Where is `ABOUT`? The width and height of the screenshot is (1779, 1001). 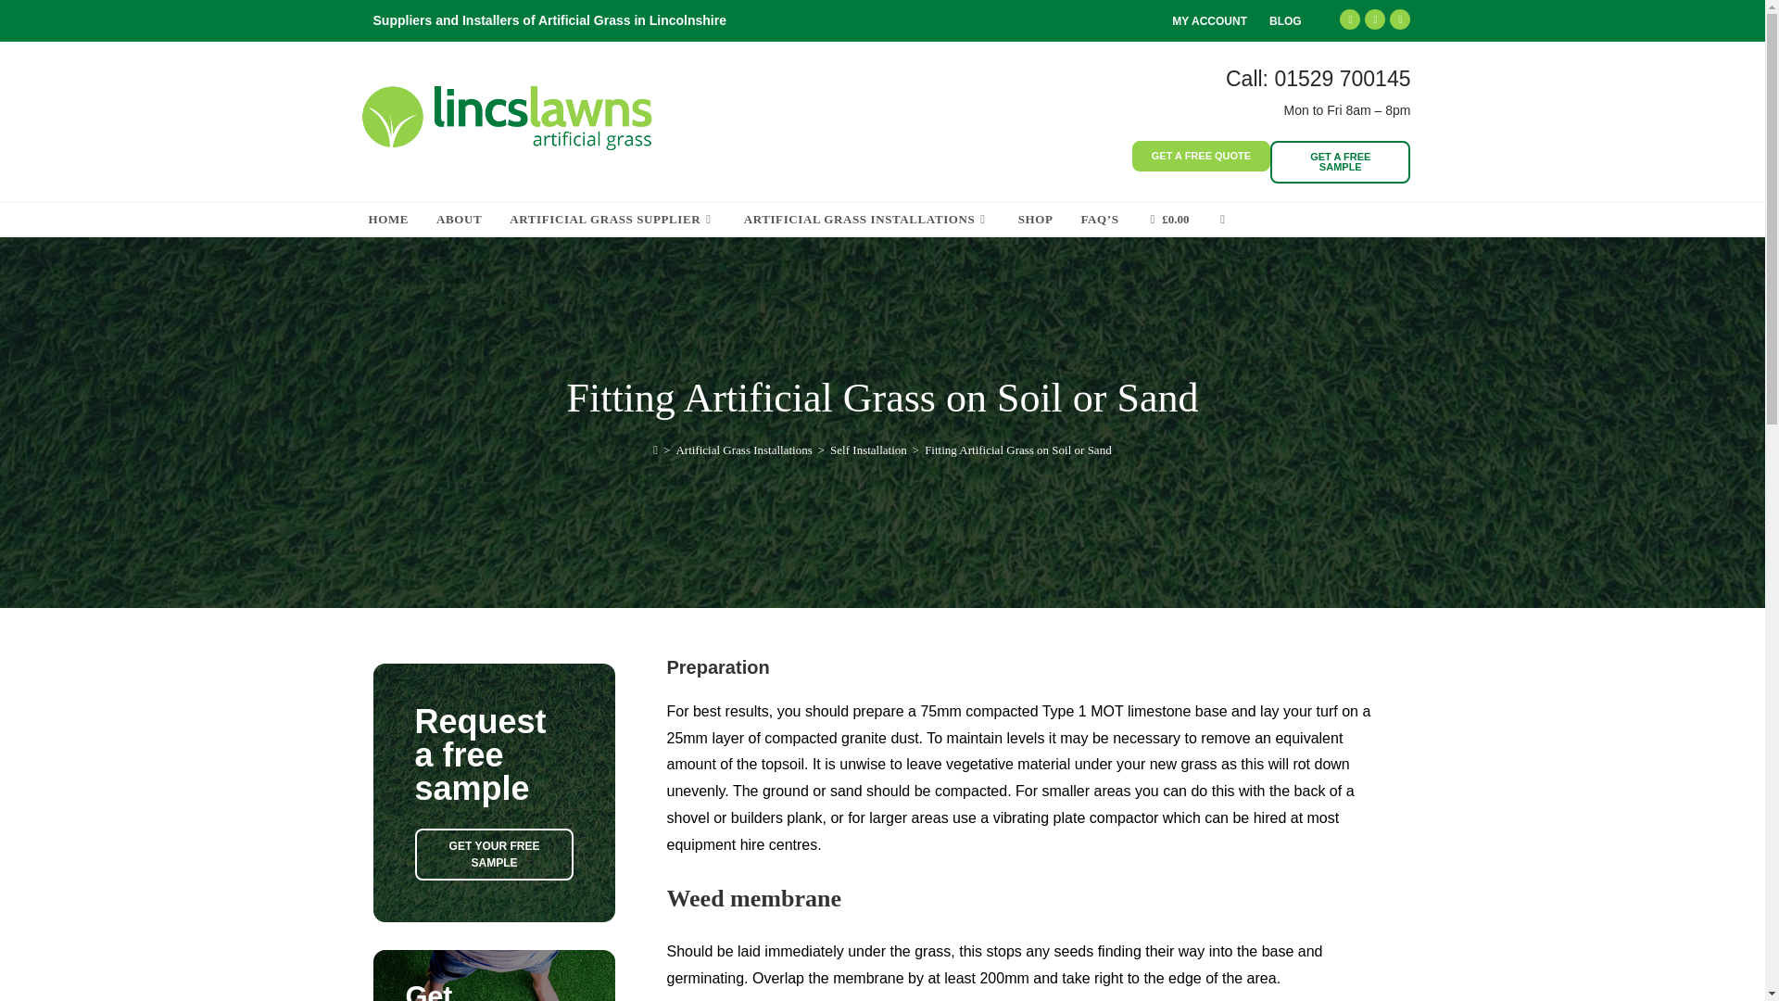 ABOUT is located at coordinates (460, 219).